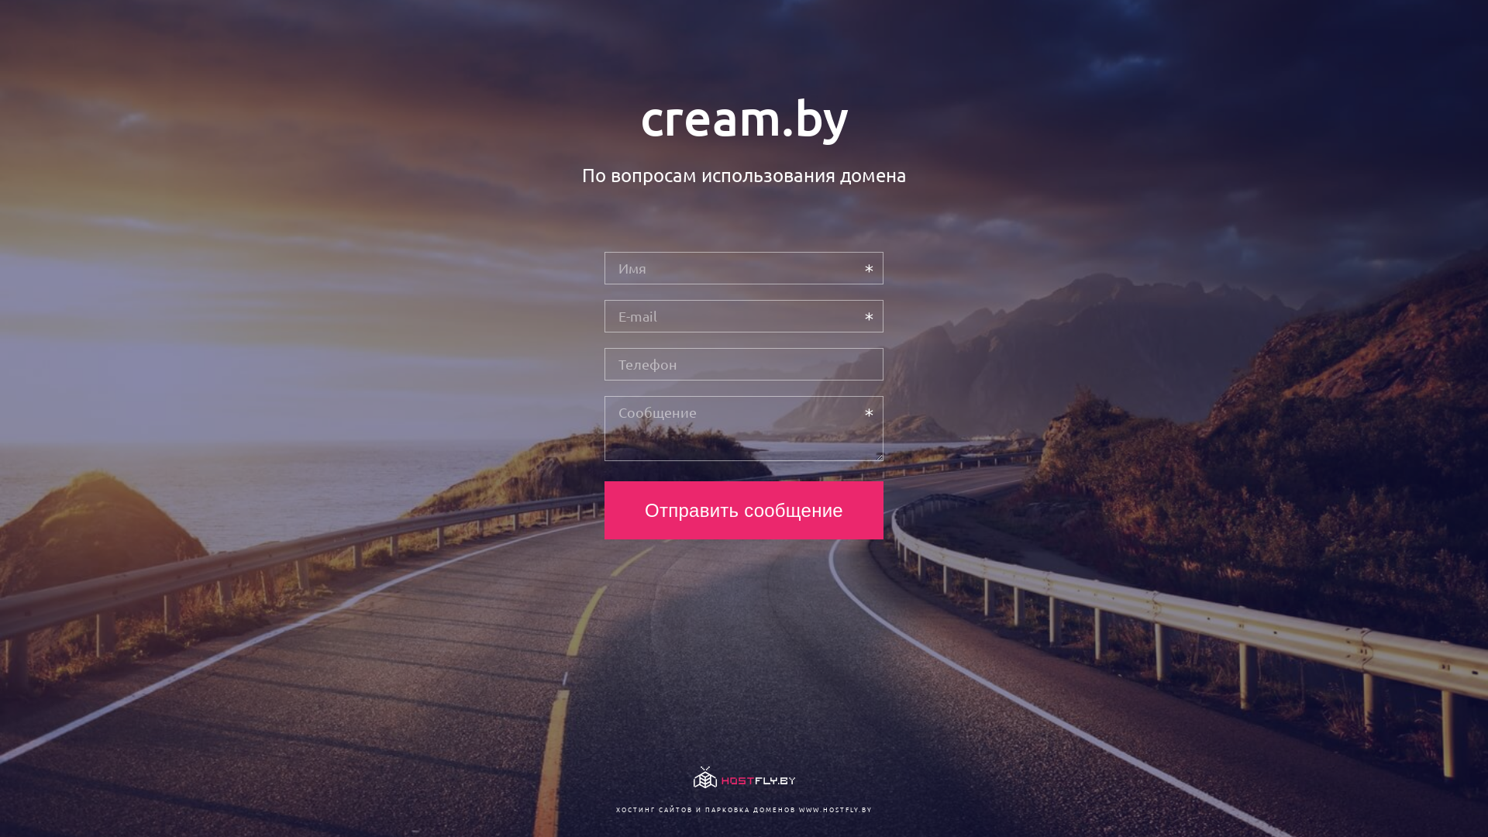  What do you see at coordinates (835, 809) in the screenshot?
I see `WWW.HOSTFLY.BY` at bounding box center [835, 809].